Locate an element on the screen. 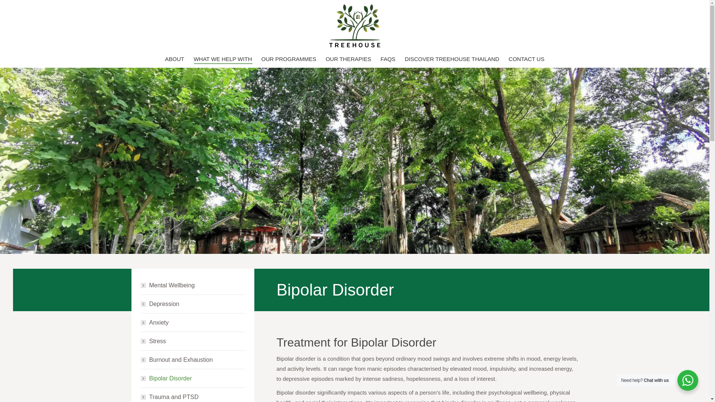 The height and width of the screenshot is (402, 715). OUR THERAPIES is located at coordinates (348, 59).